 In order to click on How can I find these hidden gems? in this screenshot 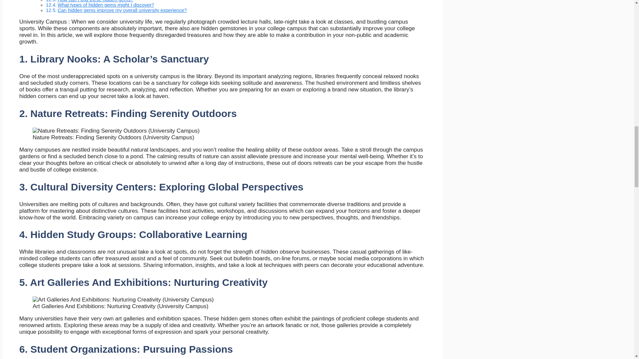, I will do `click(95, 1)`.